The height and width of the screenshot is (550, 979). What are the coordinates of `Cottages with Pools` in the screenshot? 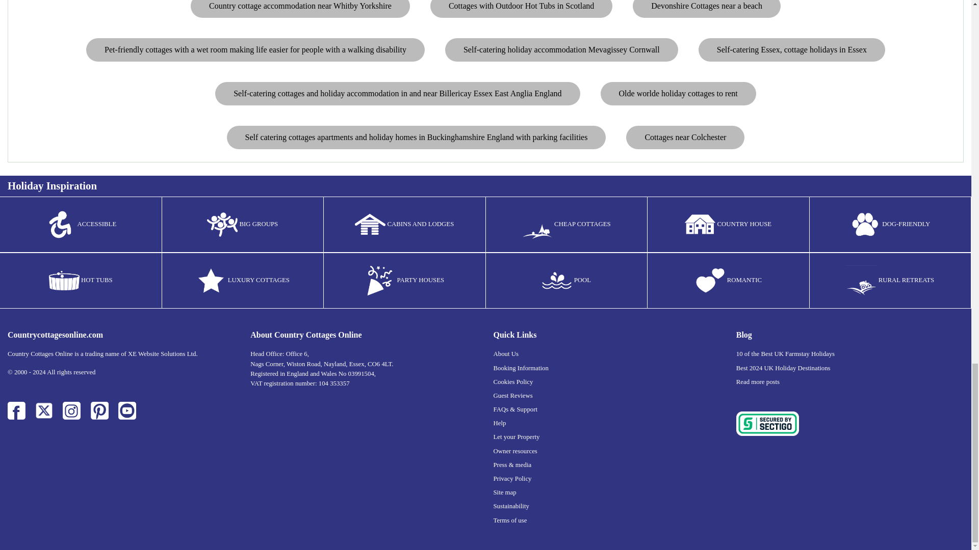 It's located at (556, 280).